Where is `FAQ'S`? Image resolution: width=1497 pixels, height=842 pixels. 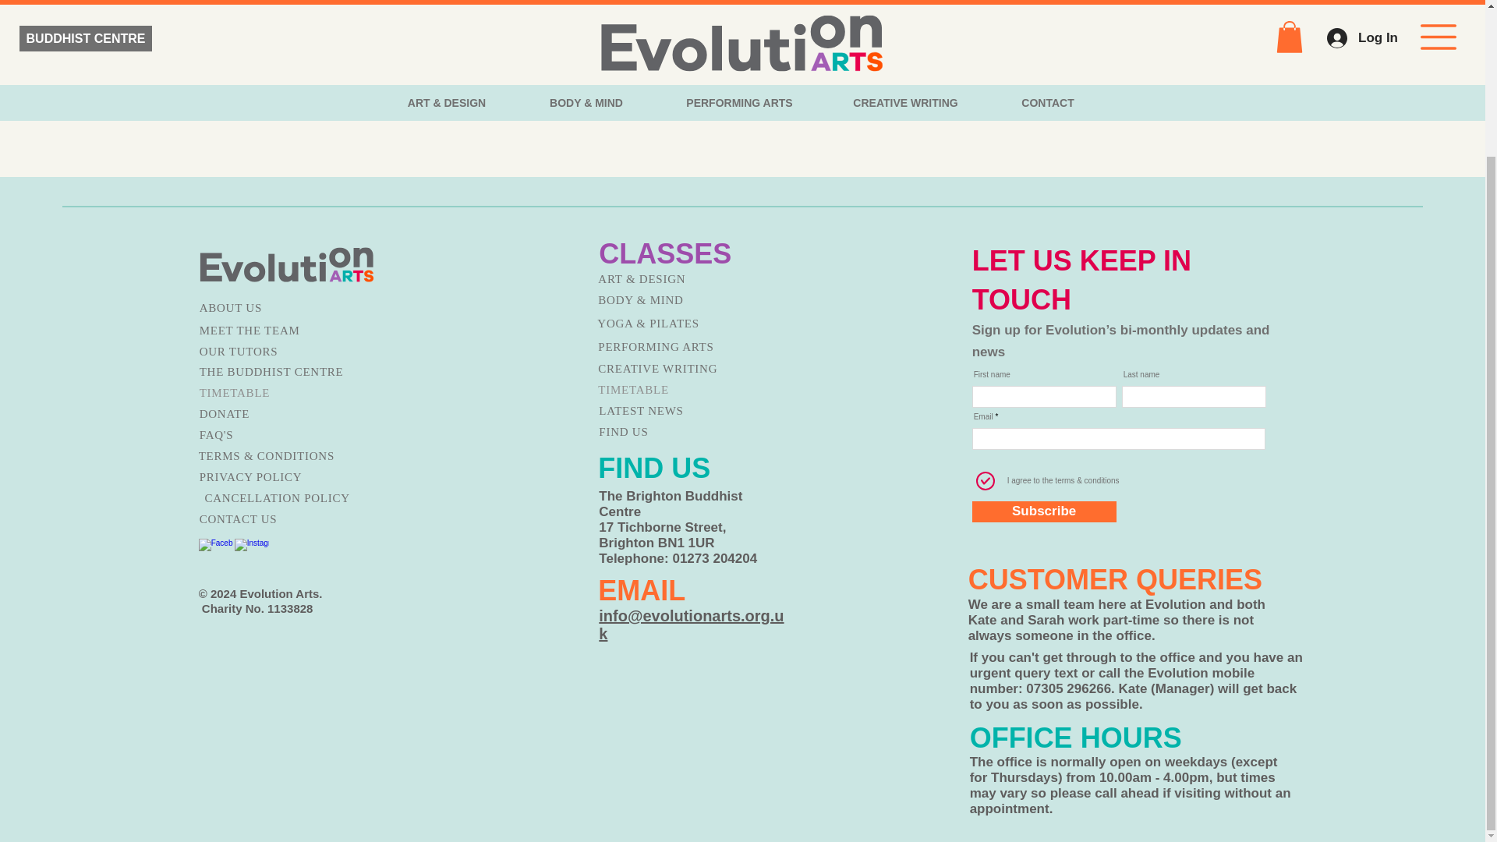
FAQ'S is located at coordinates (279, 435).